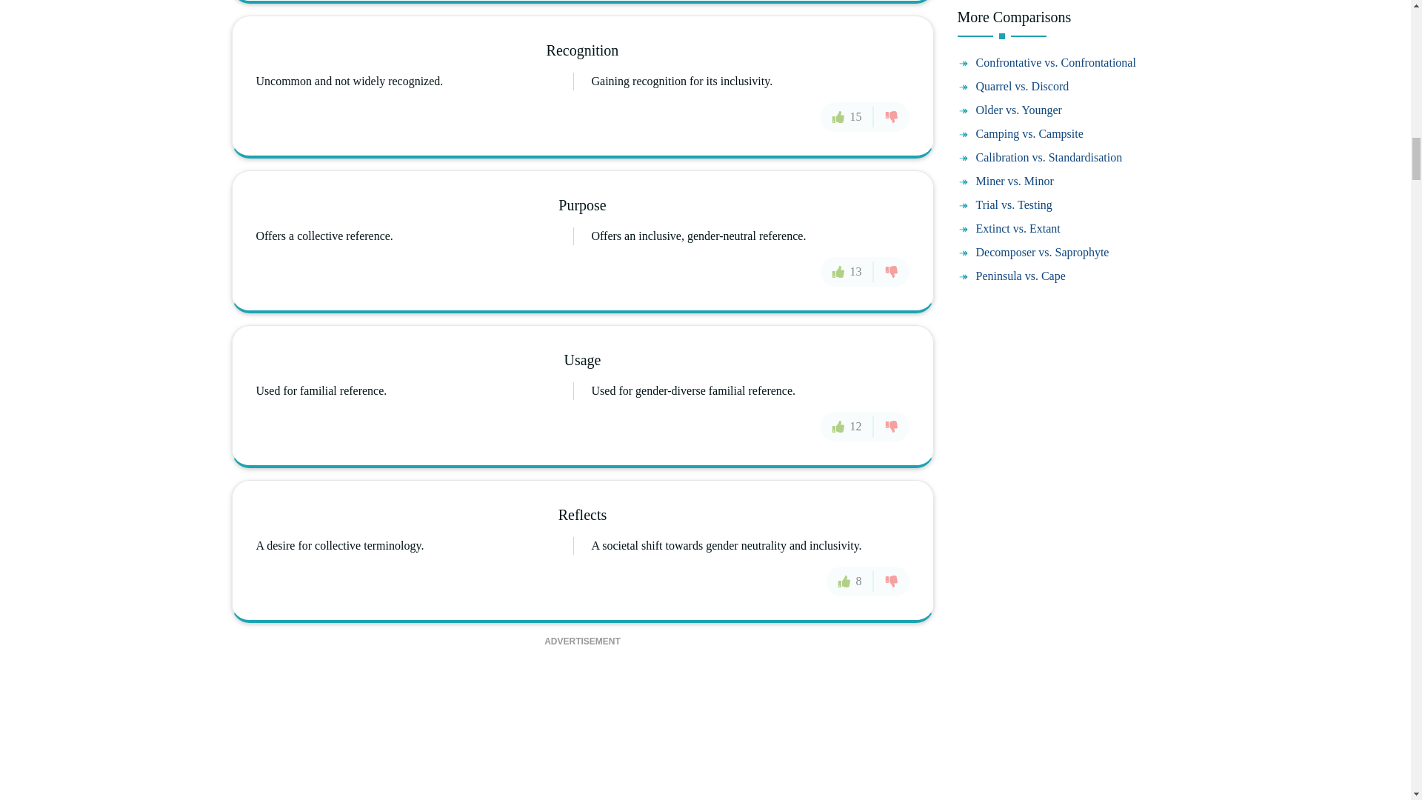  What do you see at coordinates (847, 117) in the screenshot?
I see `15` at bounding box center [847, 117].